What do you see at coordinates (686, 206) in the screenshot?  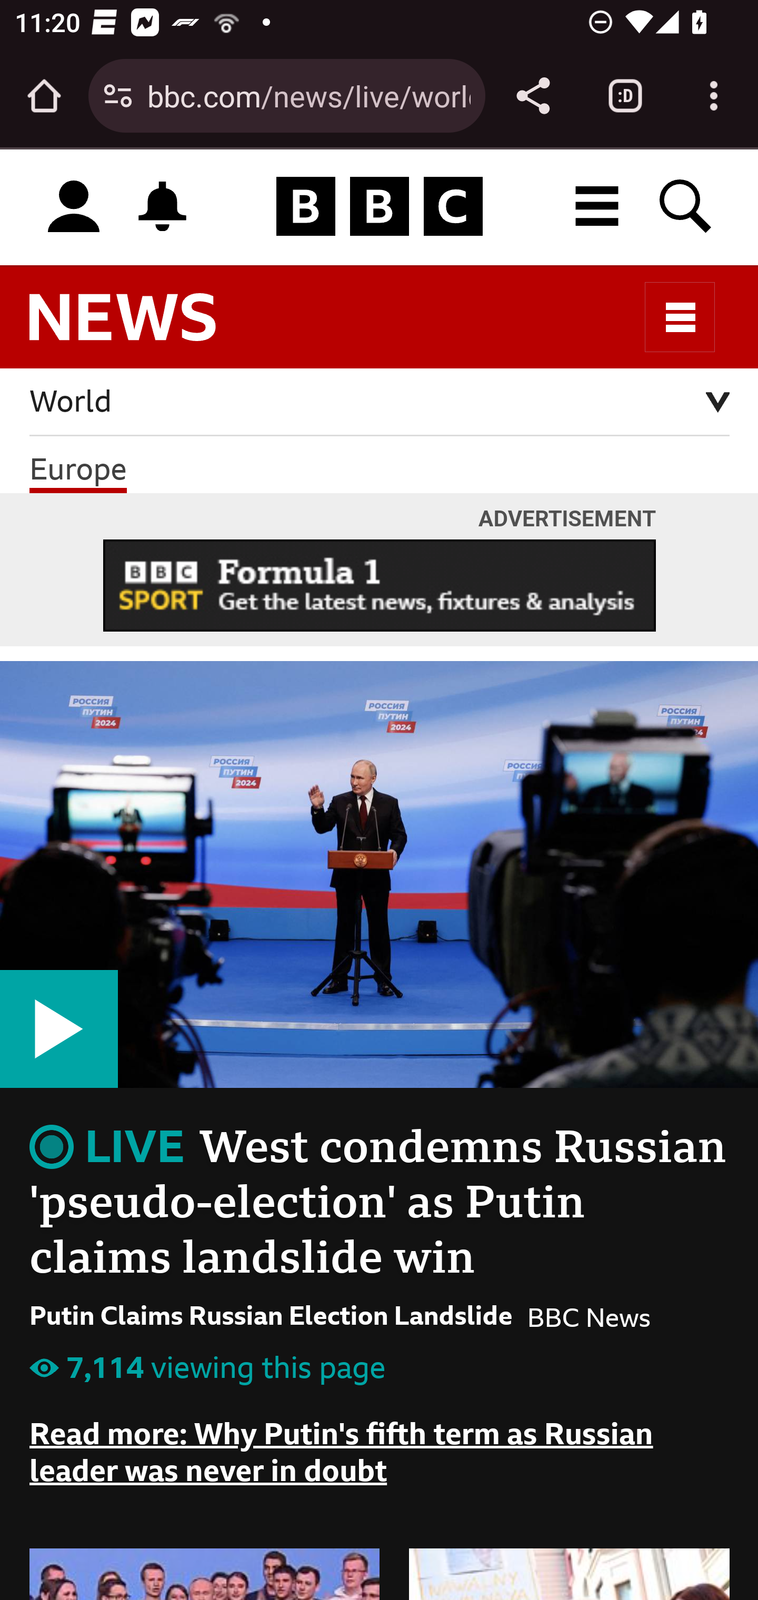 I see `Search BBC` at bounding box center [686, 206].